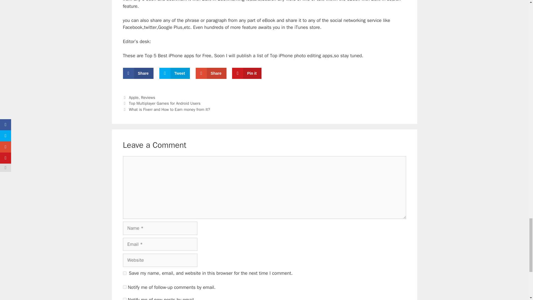  I want to click on subscribe, so click(124, 287).